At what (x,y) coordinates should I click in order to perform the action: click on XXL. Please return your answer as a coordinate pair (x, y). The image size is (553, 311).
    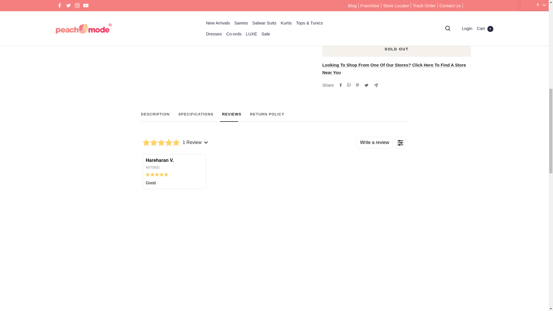
    Looking at the image, I should click on (394, 69).